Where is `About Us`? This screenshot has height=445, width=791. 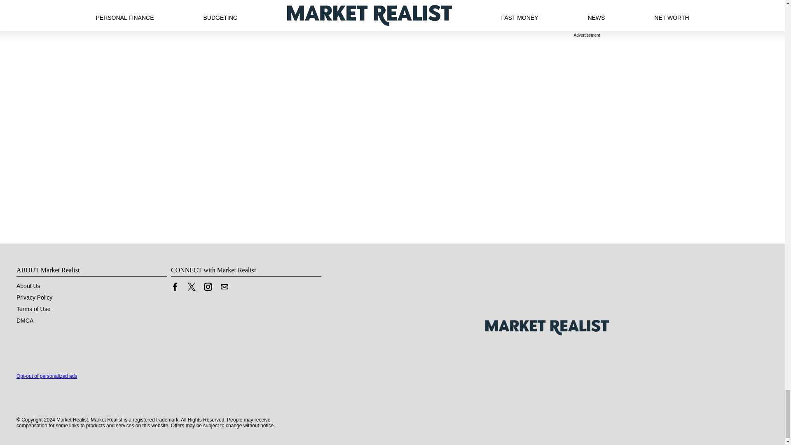
About Us is located at coordinates (28, 286).